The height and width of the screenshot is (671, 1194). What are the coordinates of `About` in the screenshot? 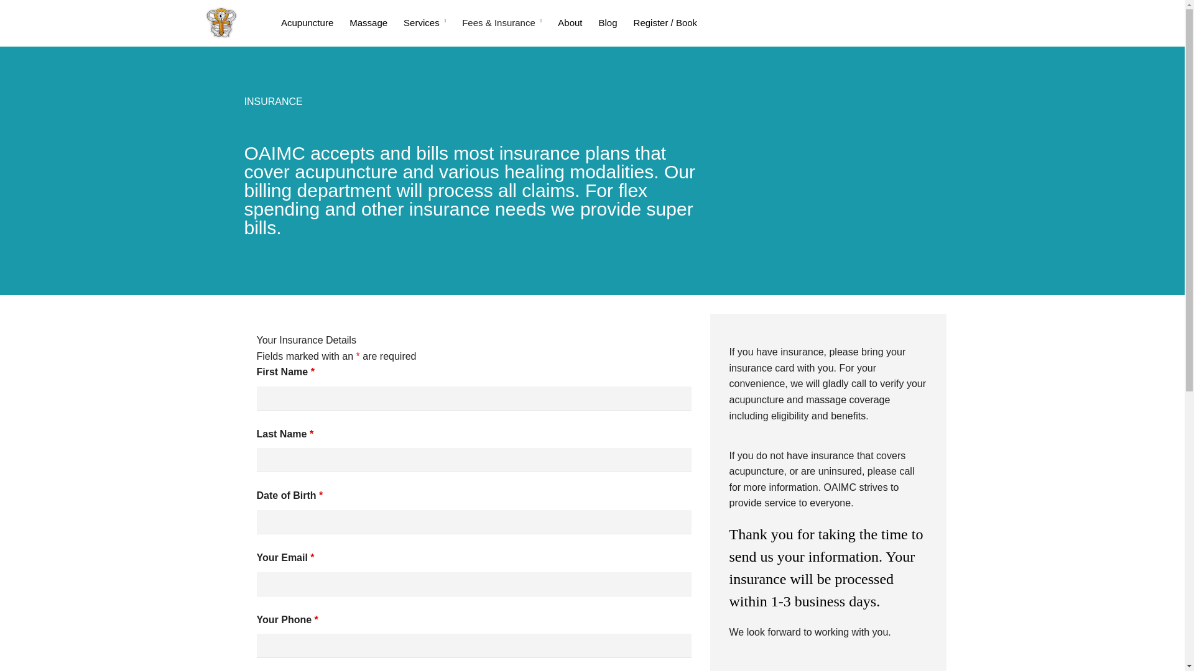 It's located at (570, 22).